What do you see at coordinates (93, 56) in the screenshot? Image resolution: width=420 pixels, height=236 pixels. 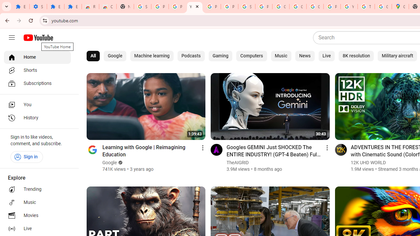 I see `All` at bounding box center [93, 56].